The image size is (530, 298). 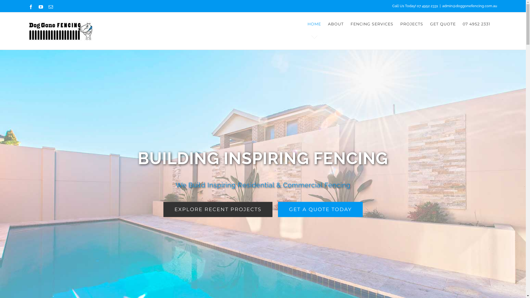 What do you see at coordinates (470, 6) in the screenshot?
I see `admin@doggonefencing.com.au` at bounding box center [470, 6].